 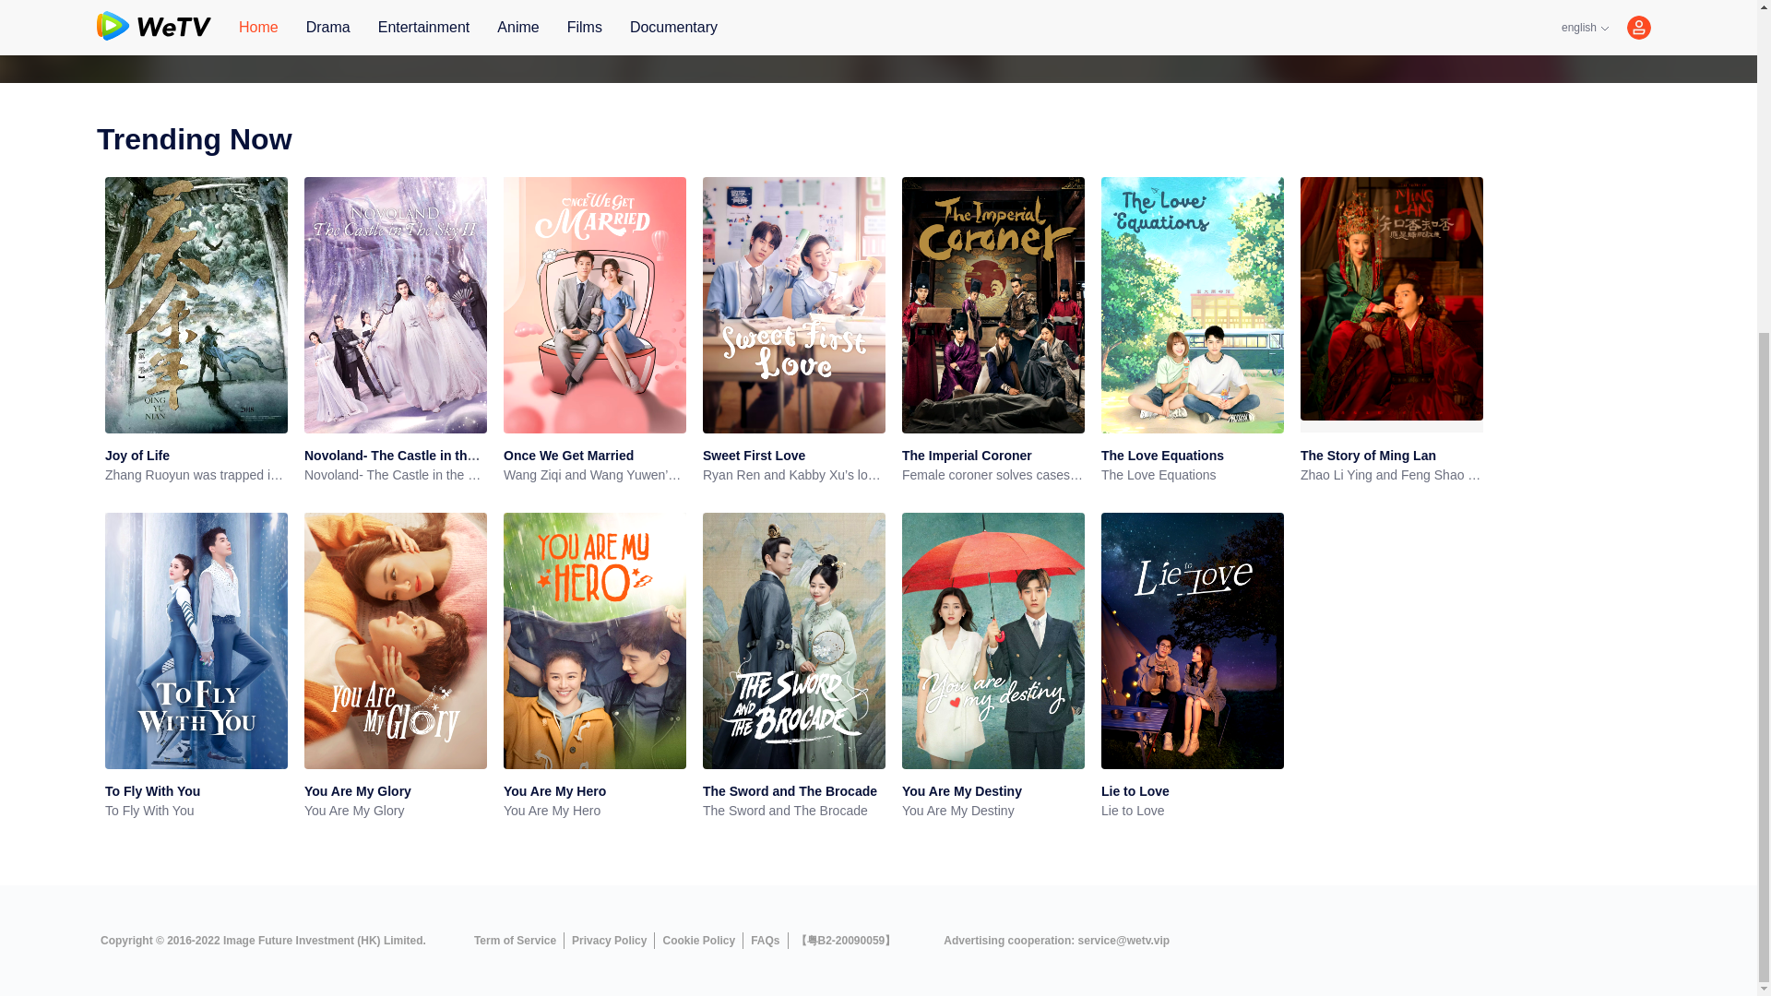 What do you see at coordinates (196, 475) in the screenshot?
I see `Zhang Ruoyun was trapped in court with a risky life` at bounding box center [196, 475].